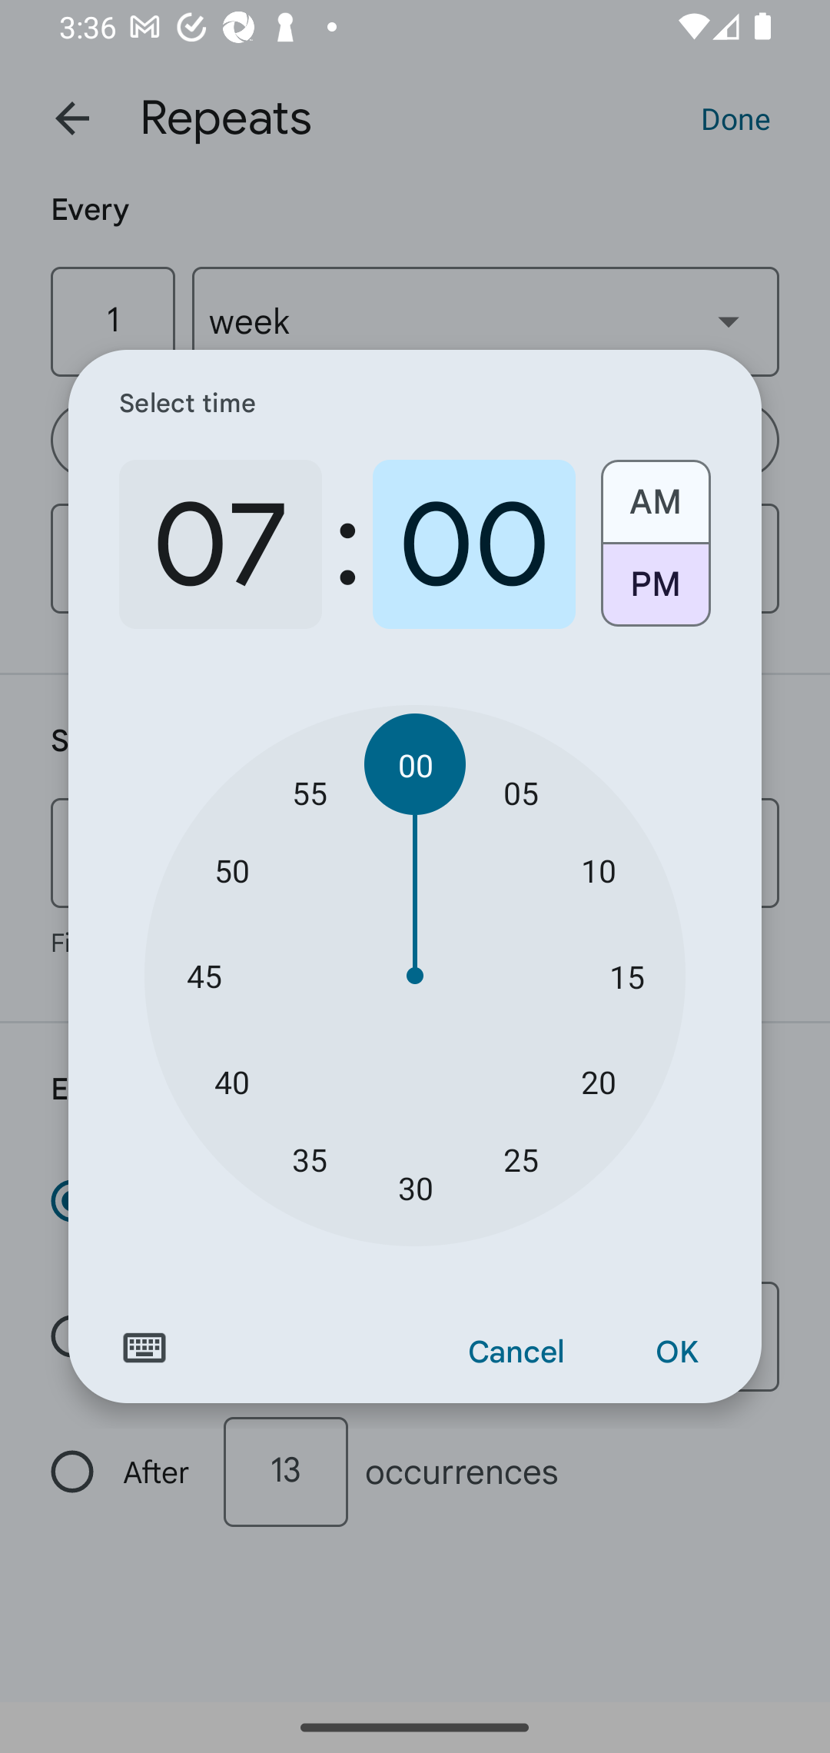  I want to click on 20 20 minutes, so click(598, 1081).